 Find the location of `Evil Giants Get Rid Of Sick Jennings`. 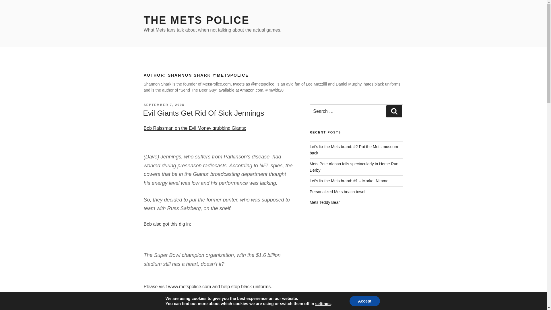

Evil Giants Get Rid Of Sick Jennings is located at coordinates (203, 113).